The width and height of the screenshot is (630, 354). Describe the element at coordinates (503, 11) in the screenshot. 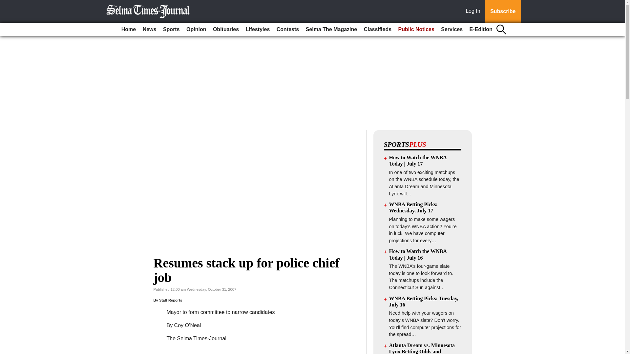

I see `Subscribe` at that location.